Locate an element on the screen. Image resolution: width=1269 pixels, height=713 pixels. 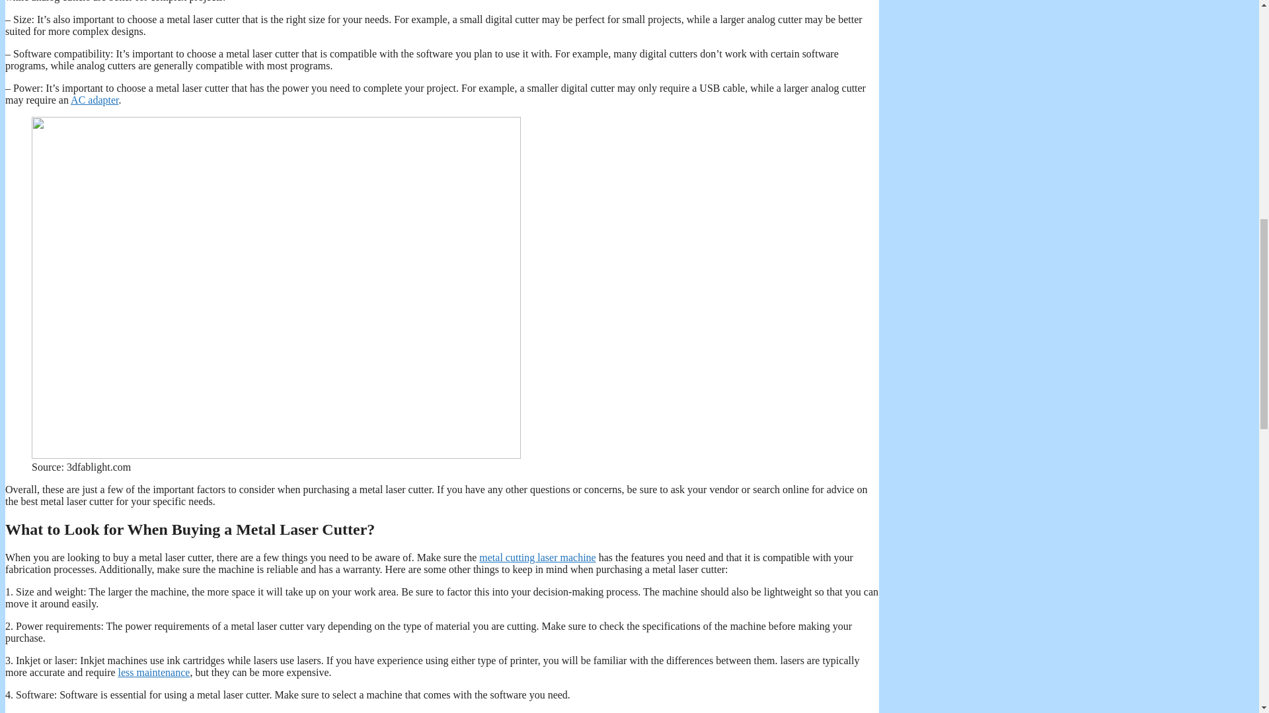
AC adapter is located at coordinates (94, 99).